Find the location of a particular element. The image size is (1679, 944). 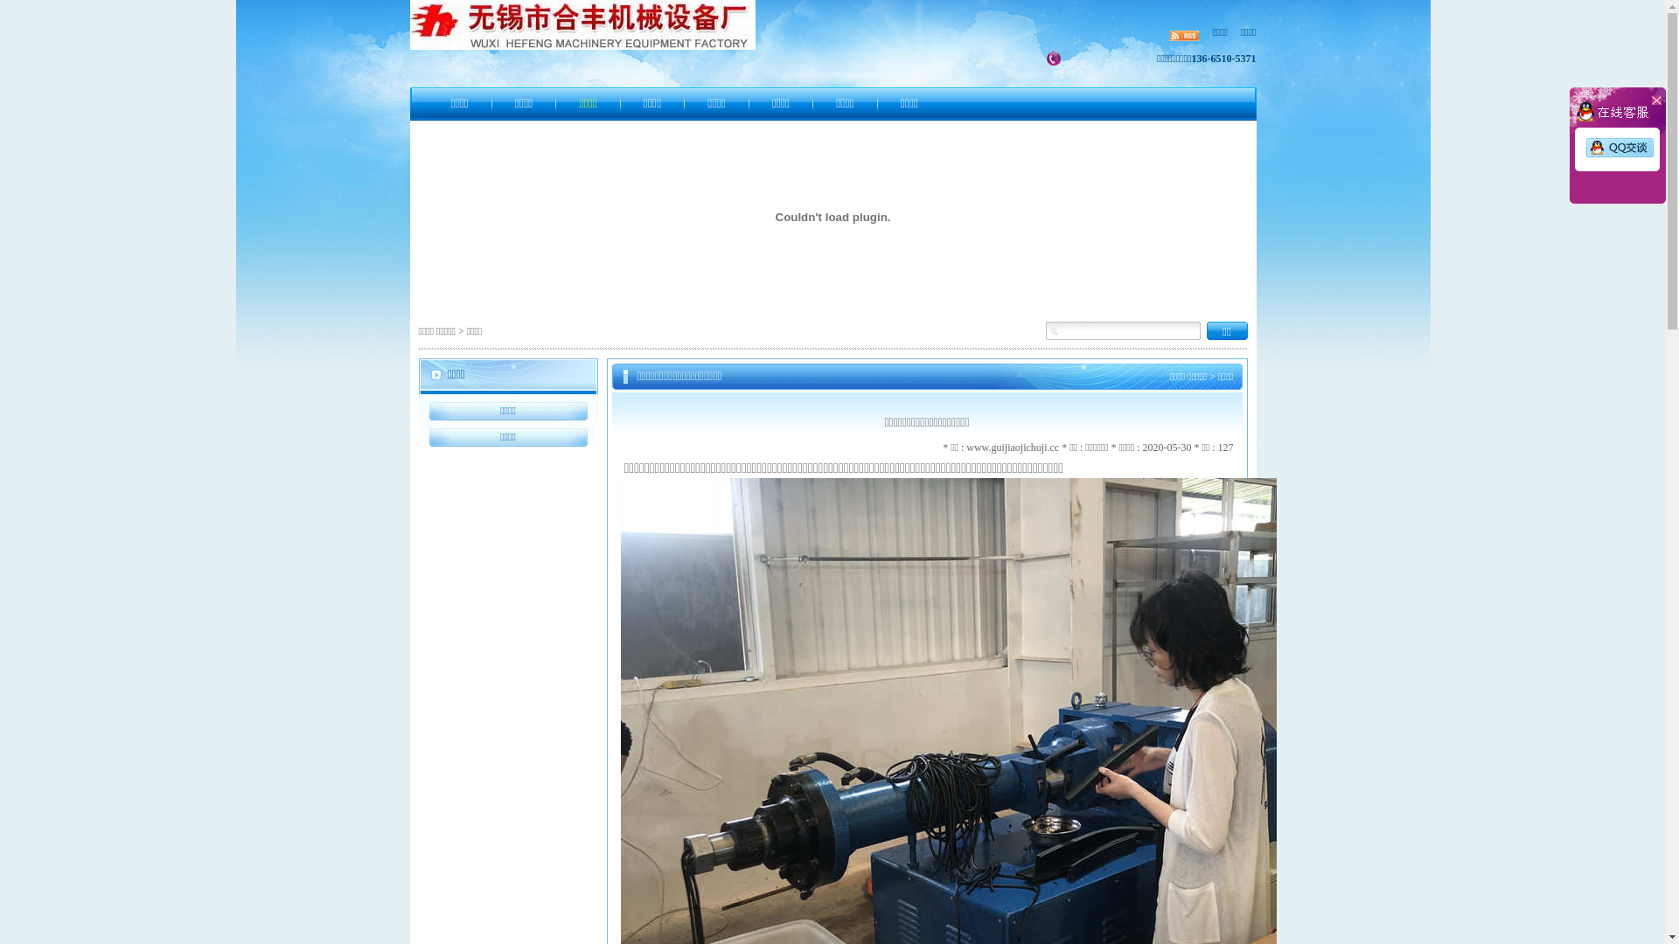

  is located at coordinates (1655, 97).